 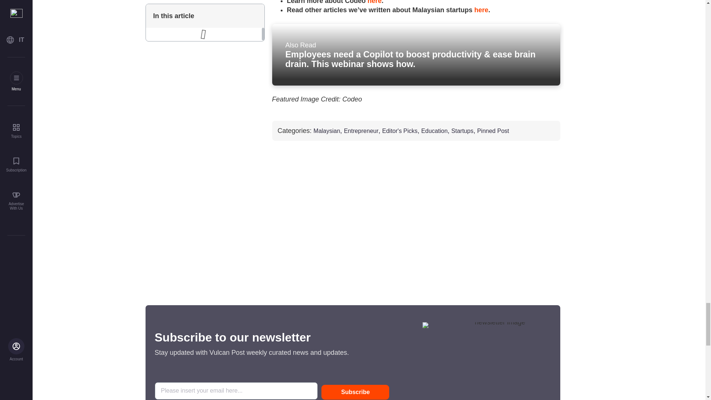 I want to click on Malaysian, so click(x=327, y=131).